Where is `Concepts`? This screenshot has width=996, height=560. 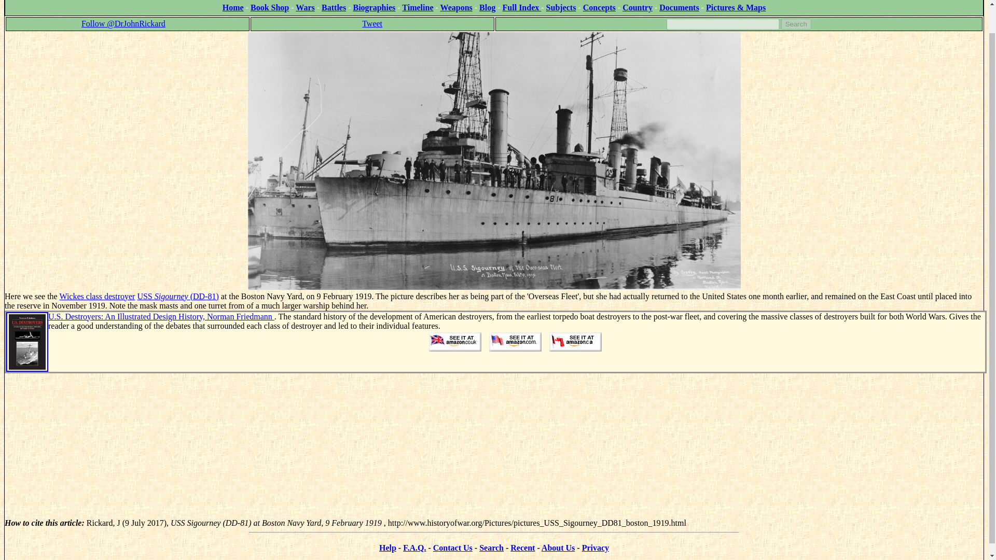 Concepts is located at coordinates (599, 7).